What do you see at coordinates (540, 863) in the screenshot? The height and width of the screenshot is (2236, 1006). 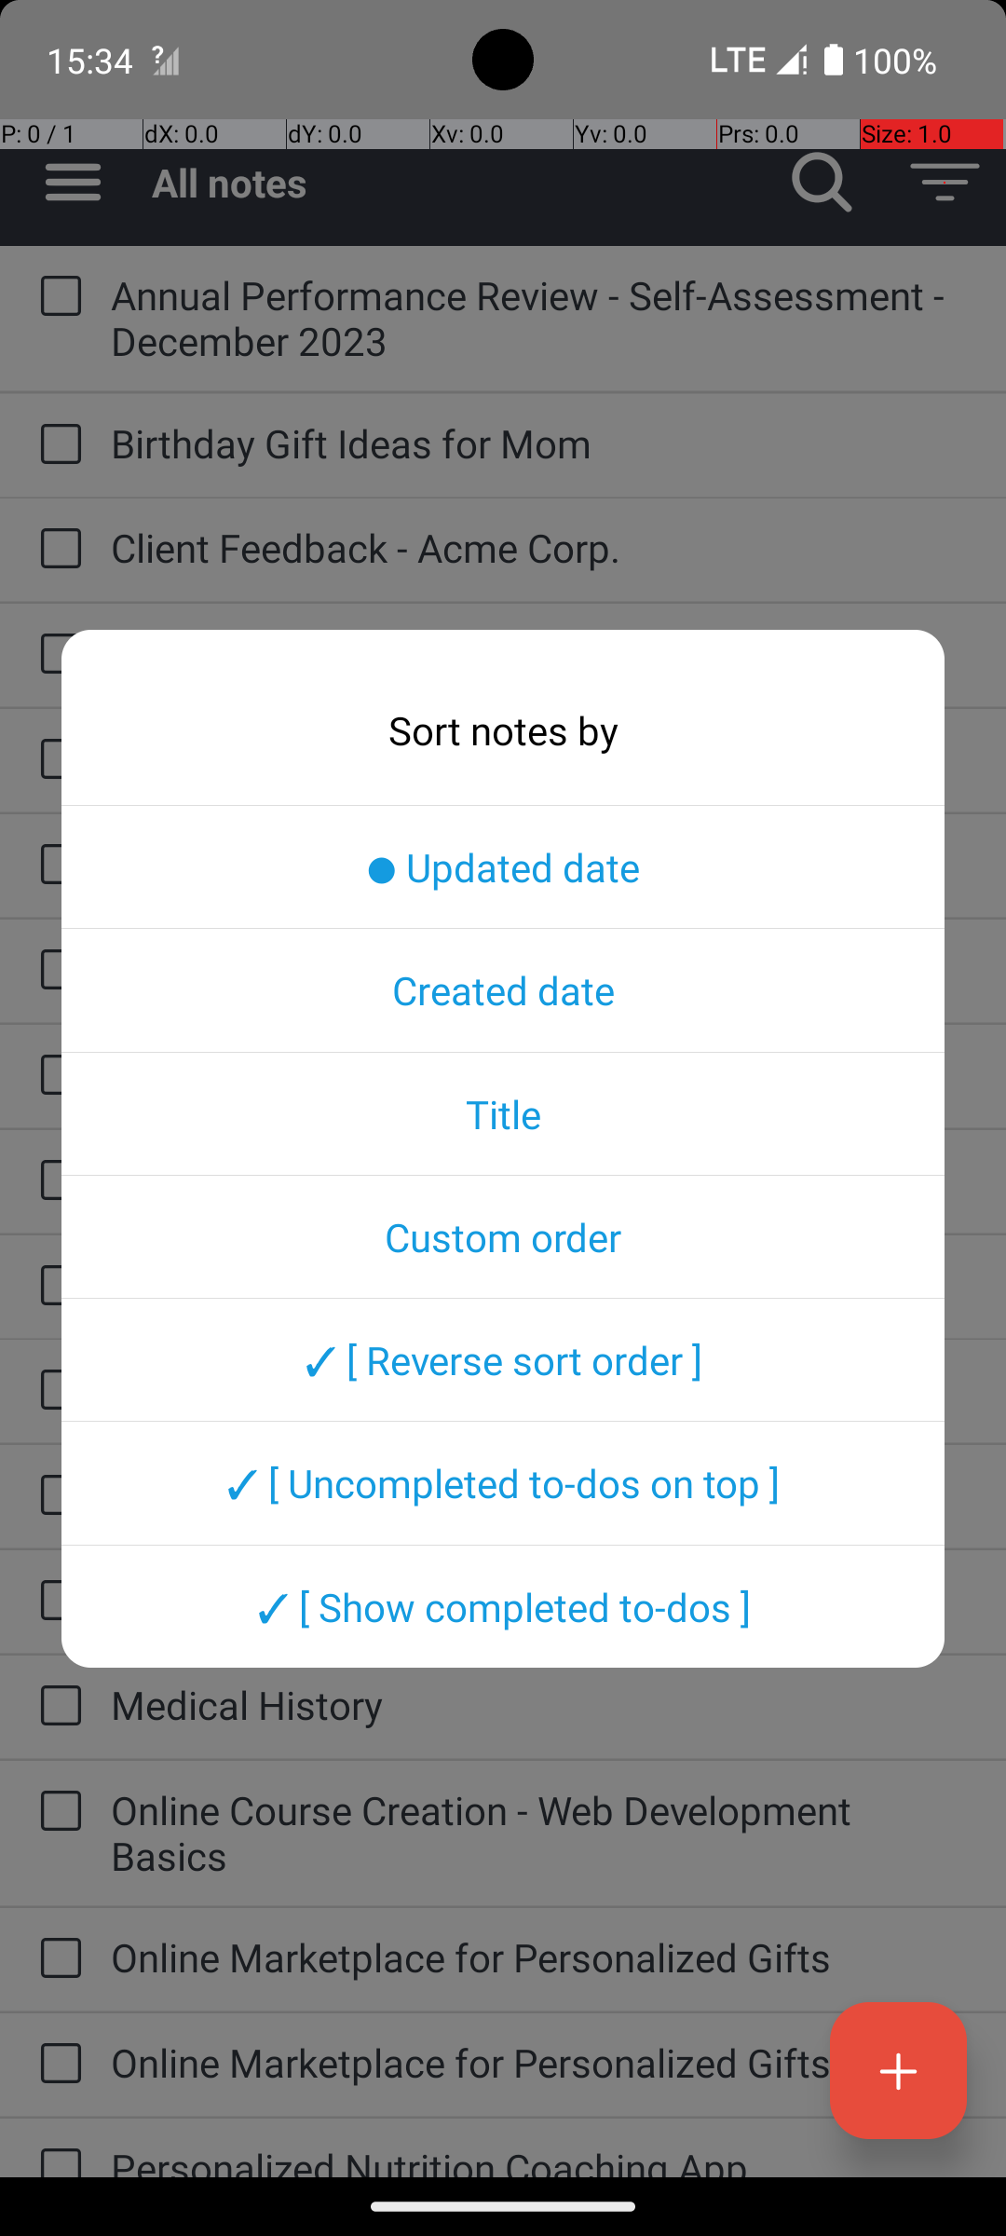 I see `Creamy Tomato Soup` at bounding box center [540, 863].